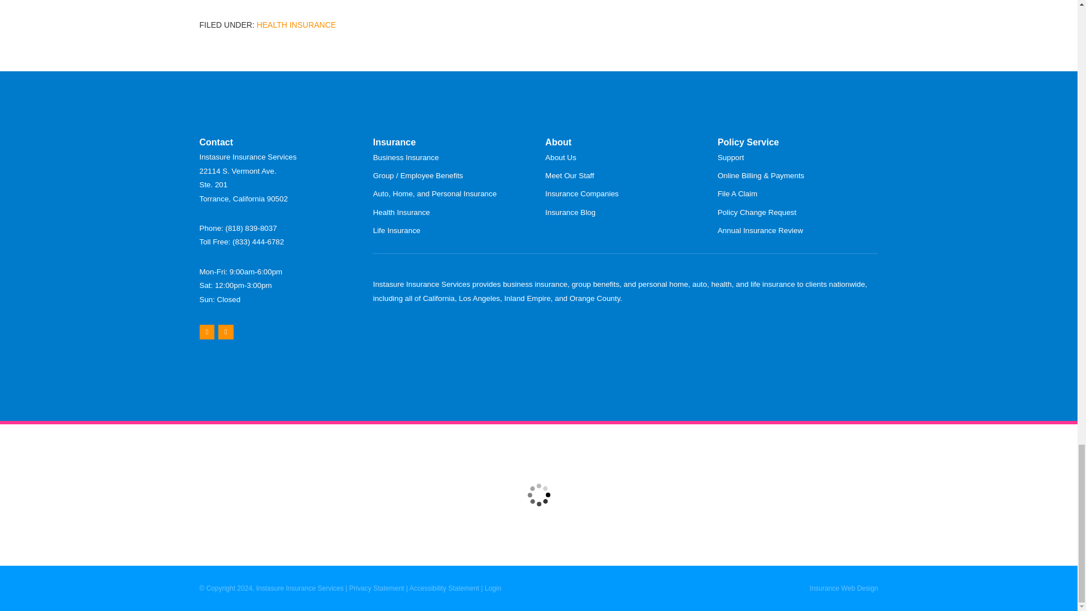 This screenshot has height=611, width=1086. What do you see at coordinates (225, 332) in the screenshot?
I see `Yelp` at bounding box center [225, 332].